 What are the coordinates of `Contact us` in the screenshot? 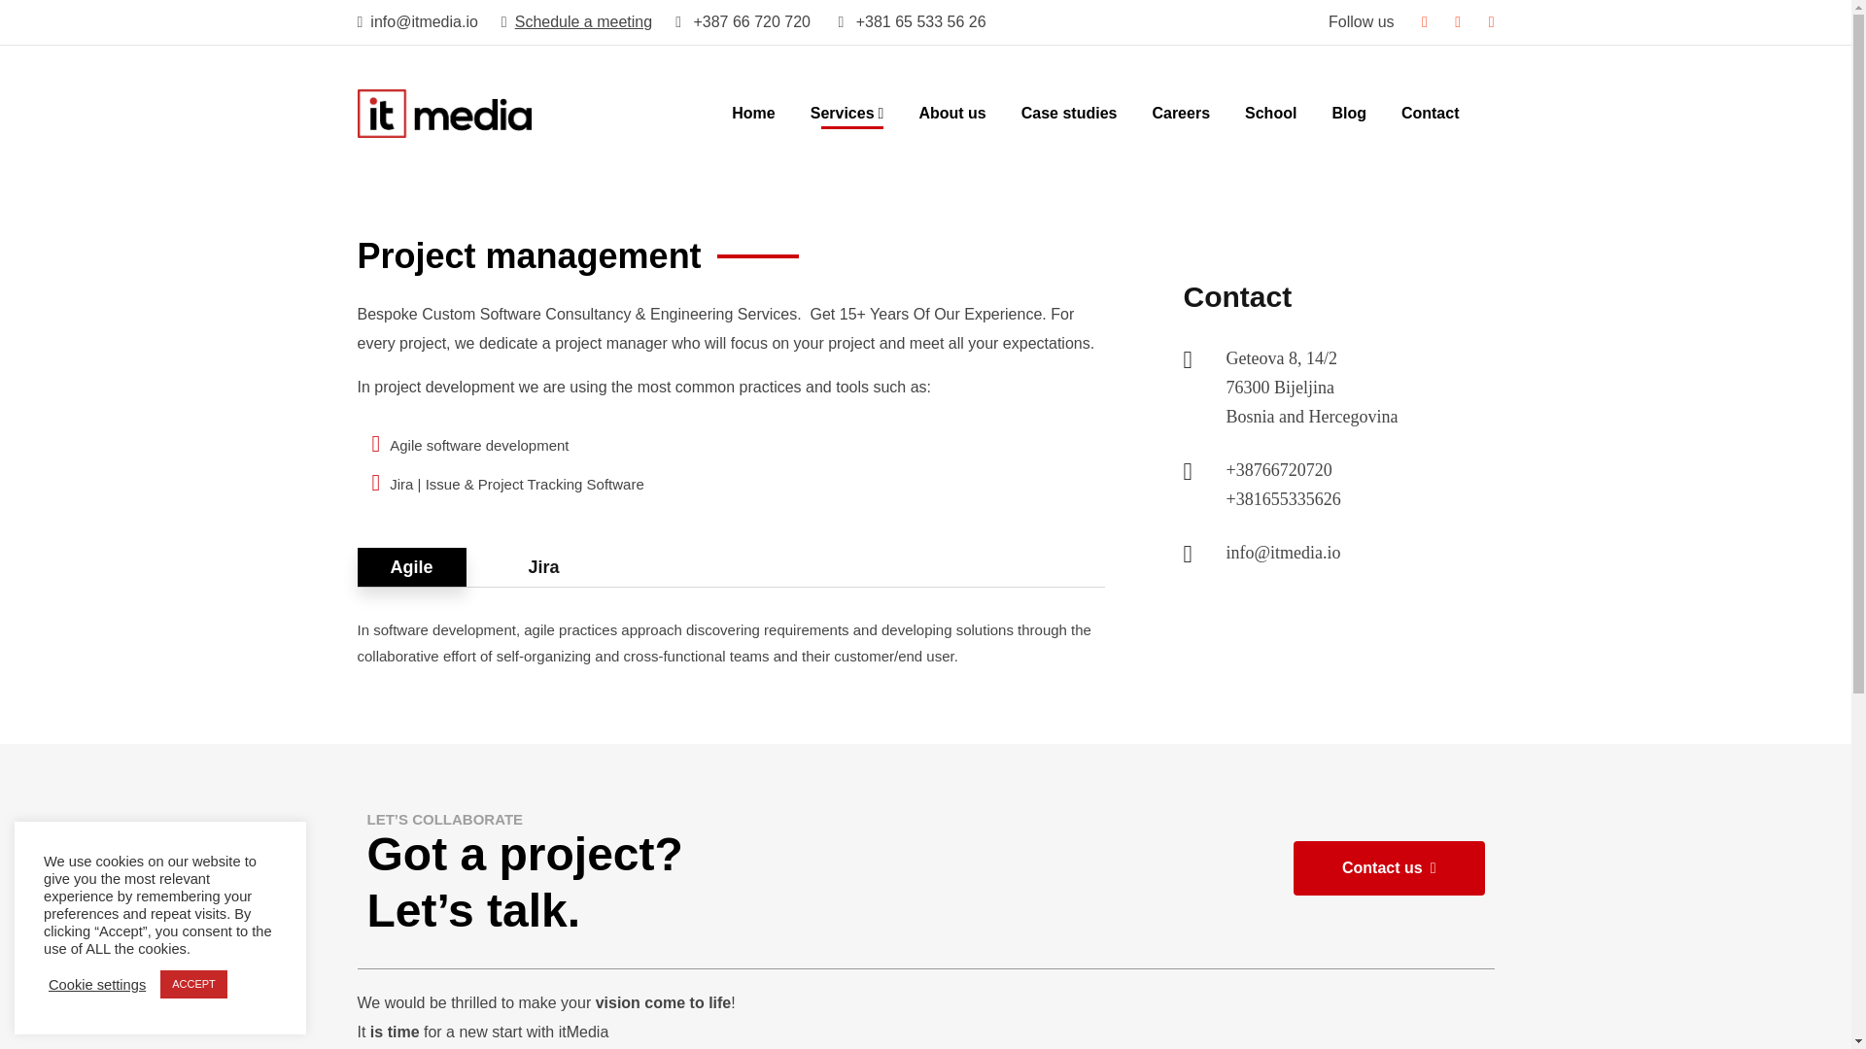 It's located at (1389, 868).